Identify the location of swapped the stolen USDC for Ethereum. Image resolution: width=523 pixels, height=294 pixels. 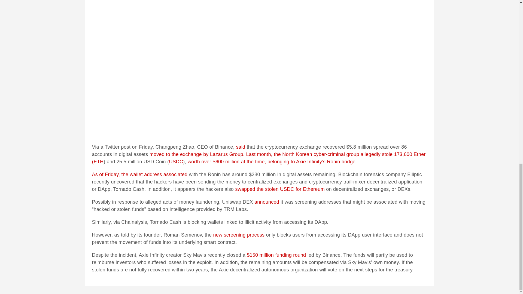
(279, 189).